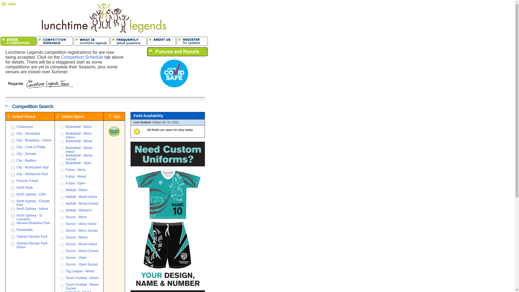  I want to click on Chatswood, so click(25, 127).